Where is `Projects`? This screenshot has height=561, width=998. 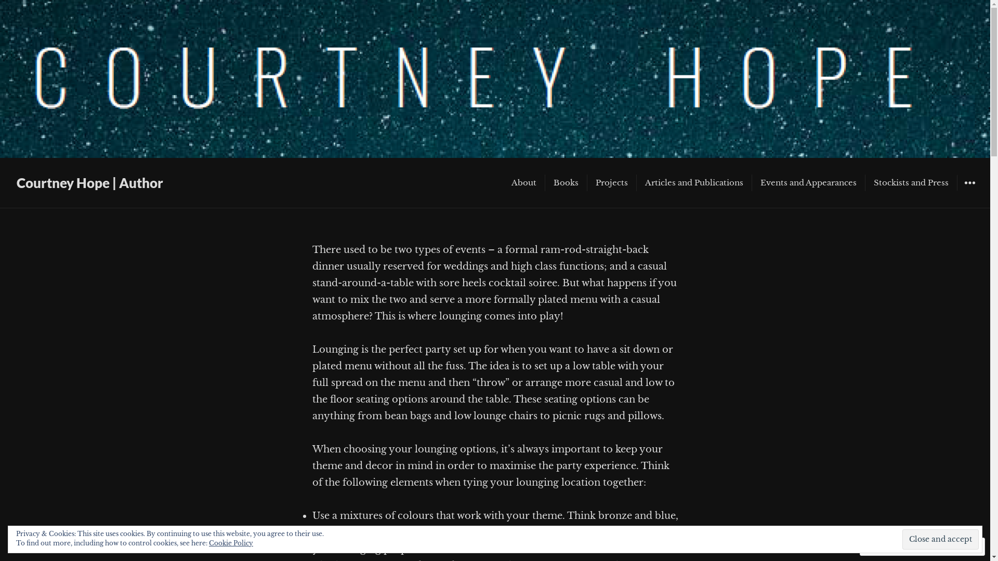
Projects is located at coordinates (612, 183).